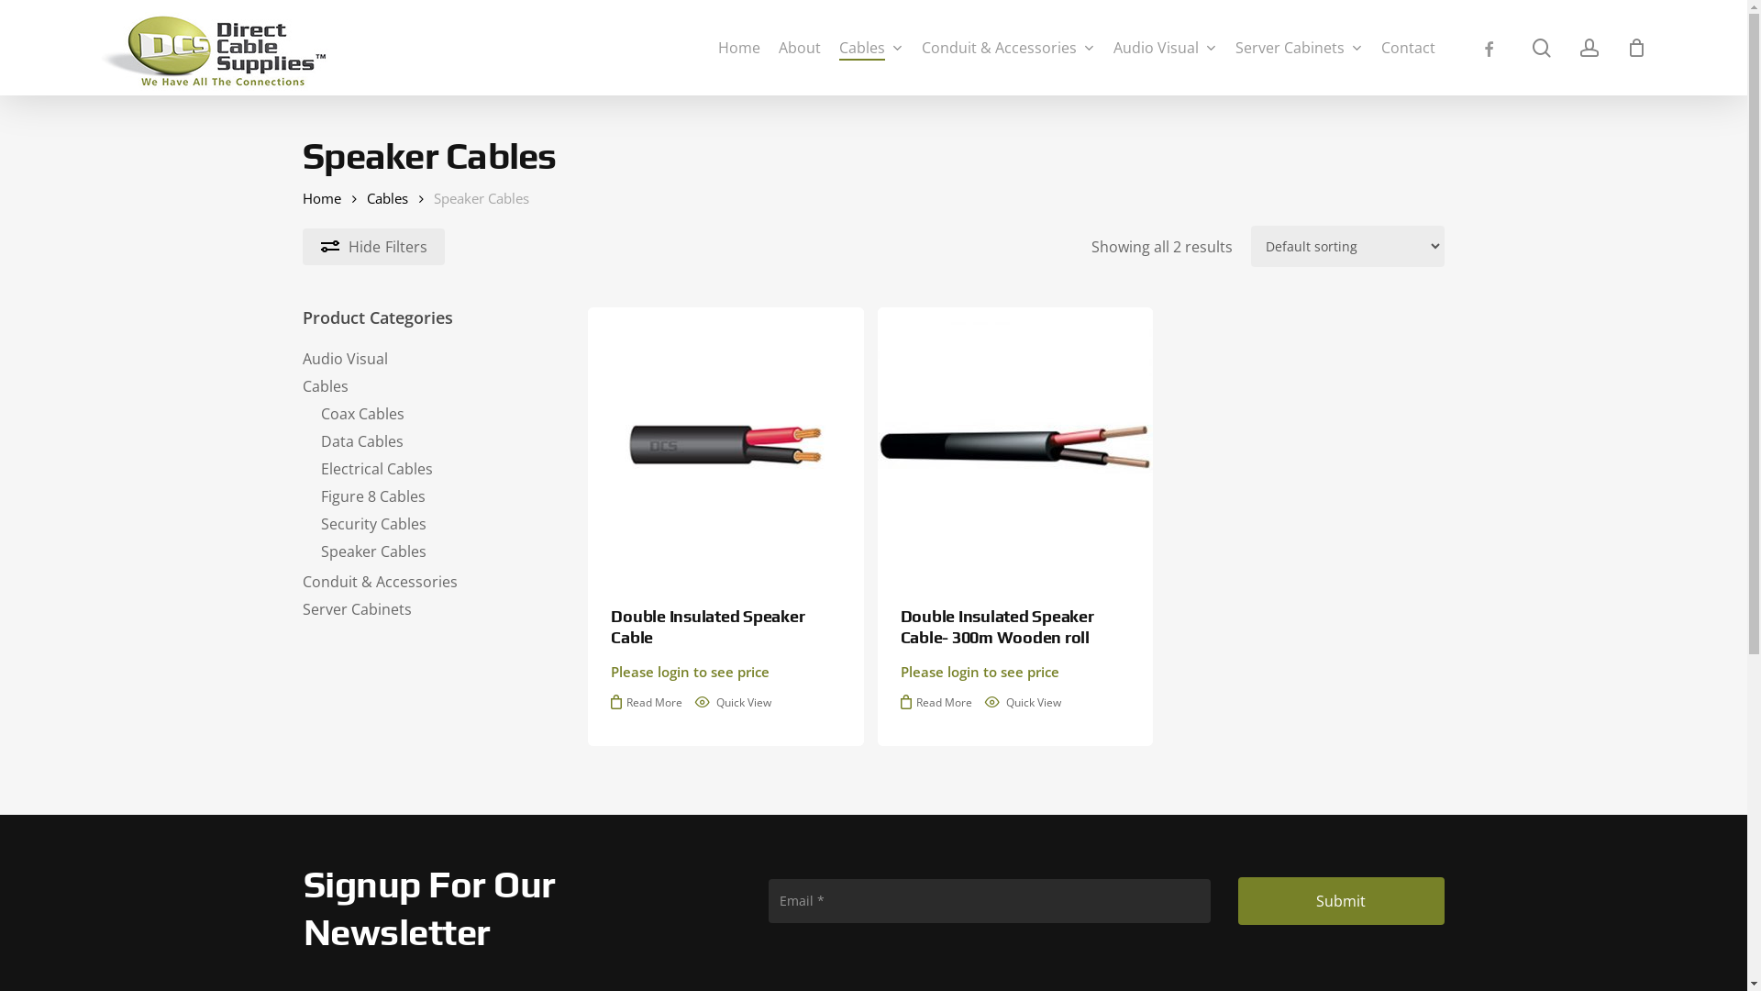 This screenshot has width=1761, height=991. What do you see at coordinates (800, 48) in the screenshot?
I see `About` at bounding box center [800, 48].